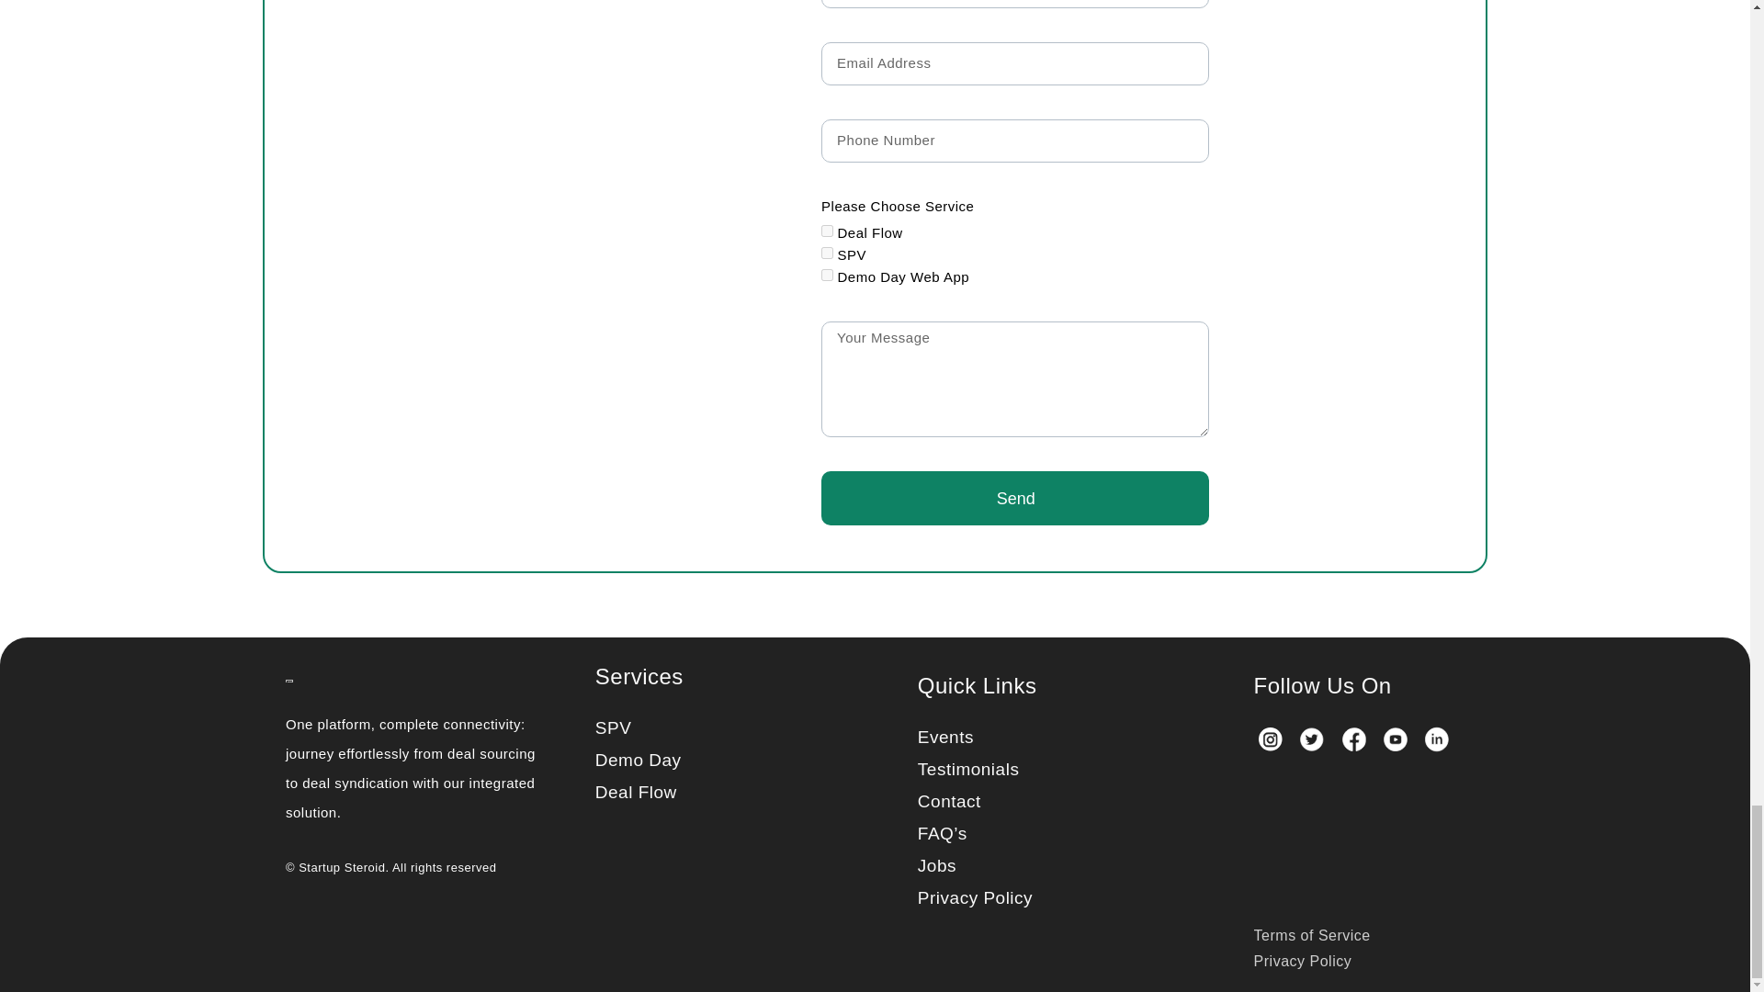 The width and height of the screenshot is (1764, 992). What do you see at coordinates (827, 252) in the screenshot?
I see `SPV` at bounding box center [827, 252].